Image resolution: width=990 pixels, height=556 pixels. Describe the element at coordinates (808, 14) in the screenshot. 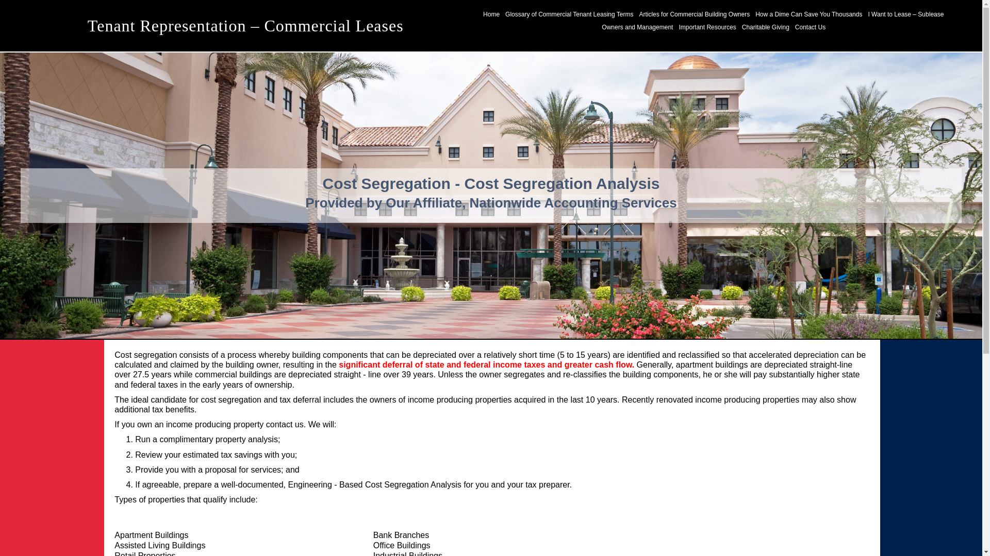

I see `How a Dime Can Save You Thousands` at that location.